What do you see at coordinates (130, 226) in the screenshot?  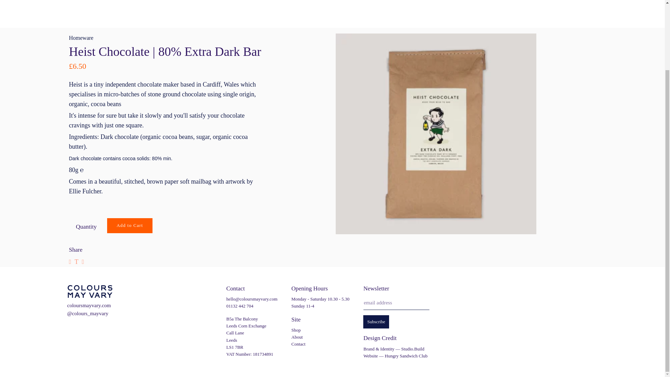 I see `Add to Cart` at bounding box center [130, 226].